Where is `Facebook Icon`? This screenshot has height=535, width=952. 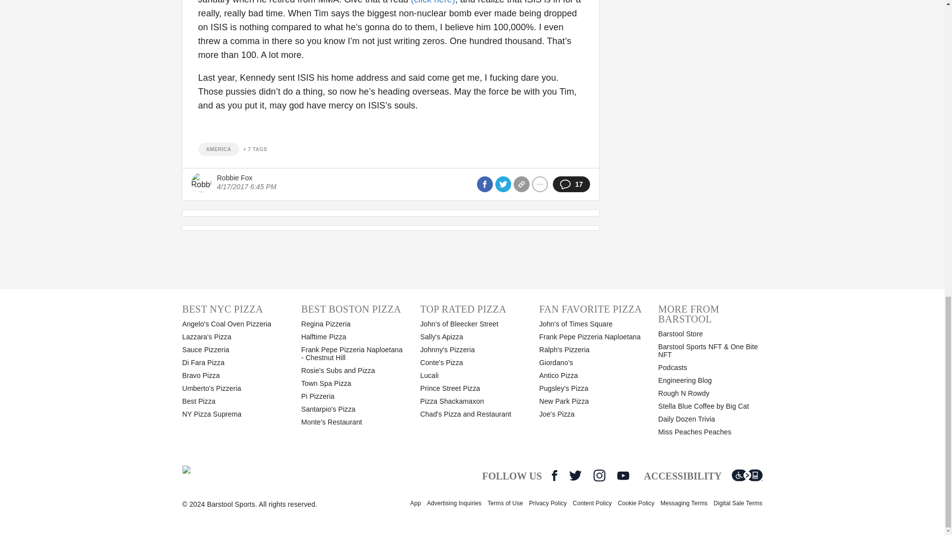
Facebook Icon is located at coordinates (554, 476).